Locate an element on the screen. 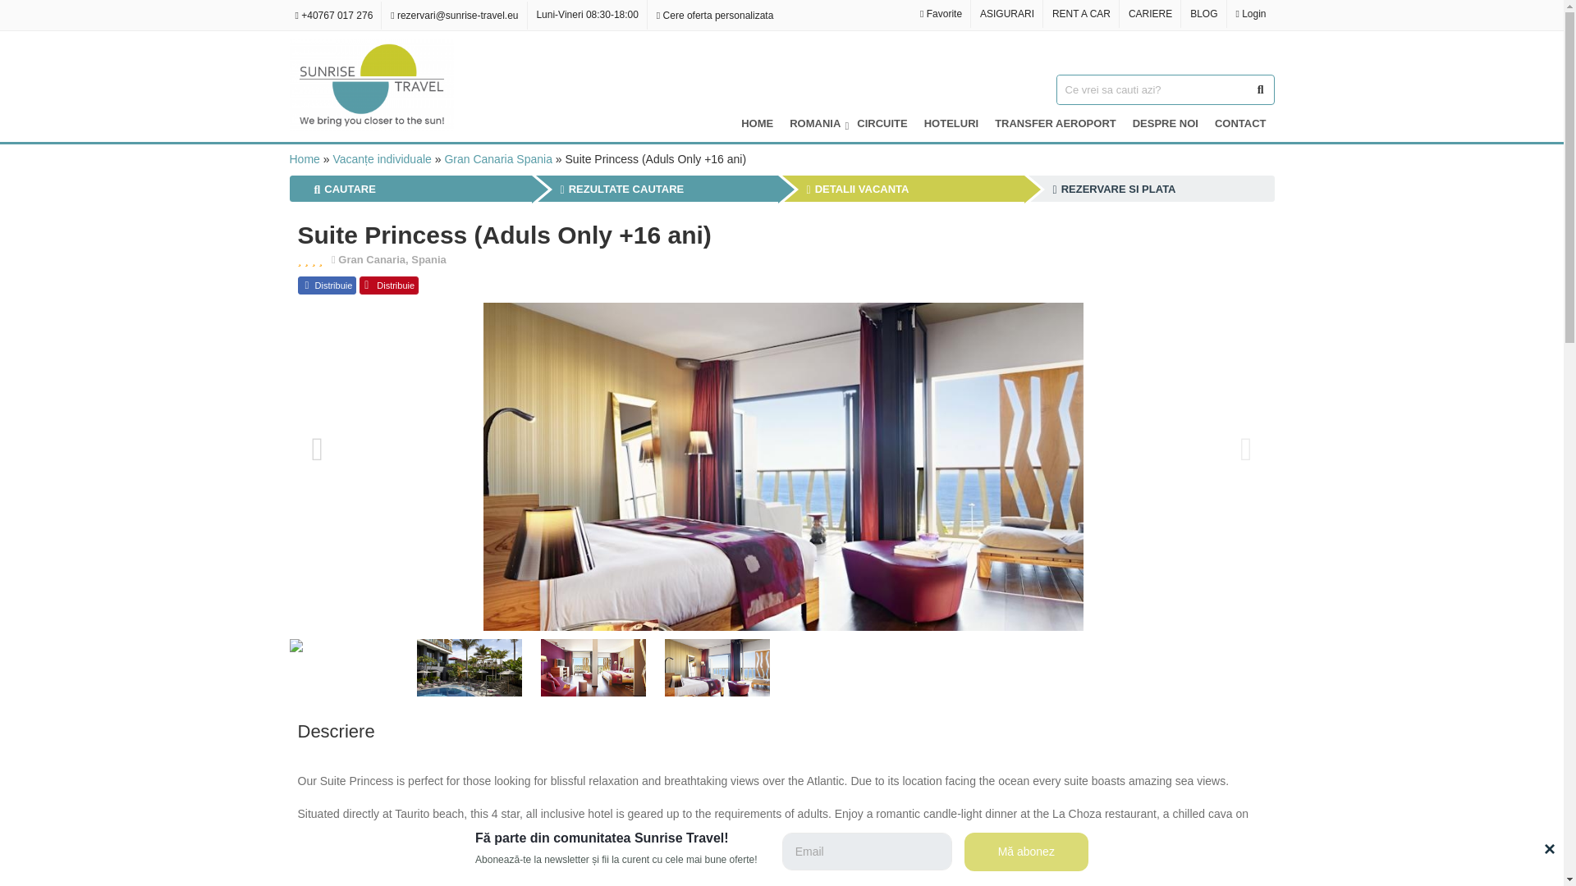 The image size is (1576, 886). CARIERE is located at coordinates (1151, 13).